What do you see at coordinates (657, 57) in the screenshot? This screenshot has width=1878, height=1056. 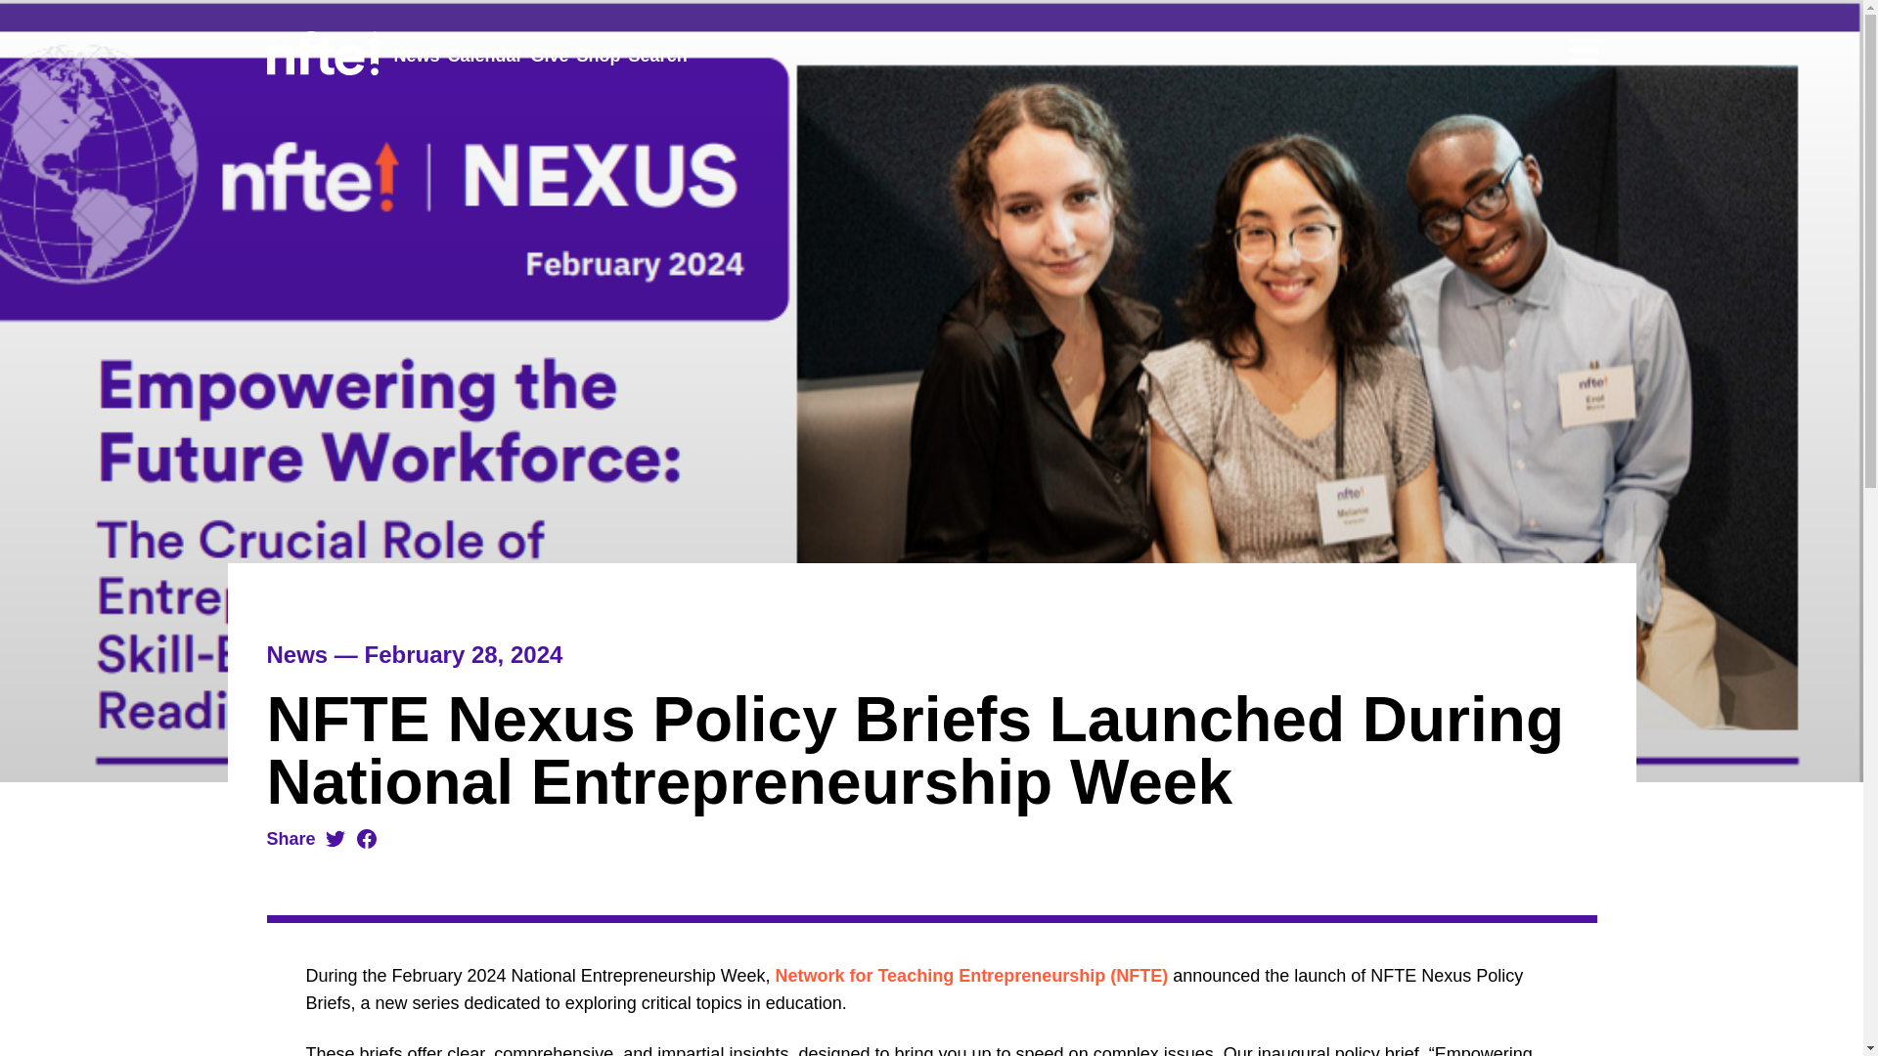 I see `Search` at bounding box center [657, 57].